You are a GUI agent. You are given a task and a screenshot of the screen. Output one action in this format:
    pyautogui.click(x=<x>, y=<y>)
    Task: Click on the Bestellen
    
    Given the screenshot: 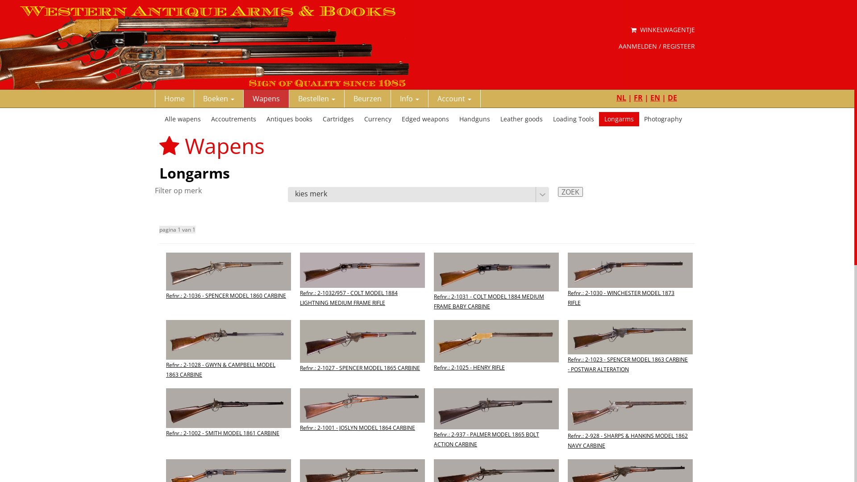 What is the action you would take?
    pyautogui.click(x=317, y=99)
    